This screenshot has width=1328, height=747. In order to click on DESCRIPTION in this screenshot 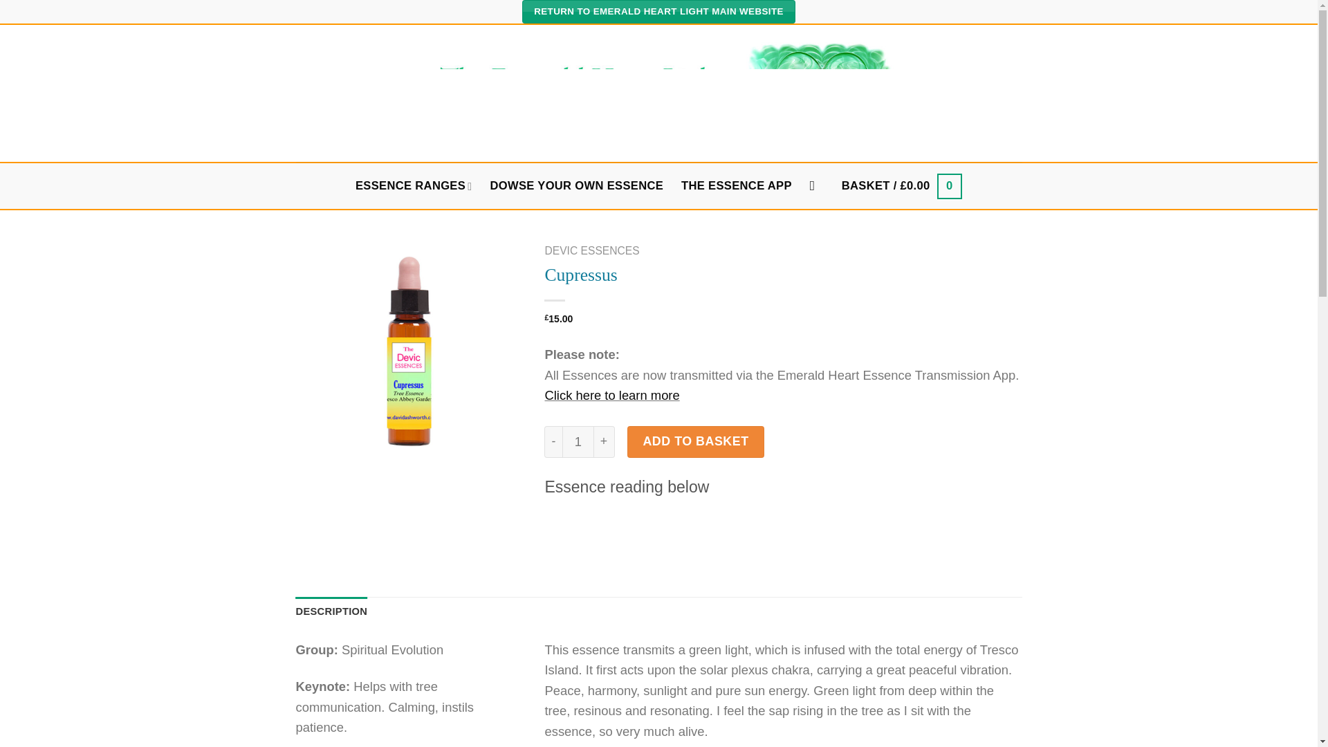, I will do `click(332, 611)`.